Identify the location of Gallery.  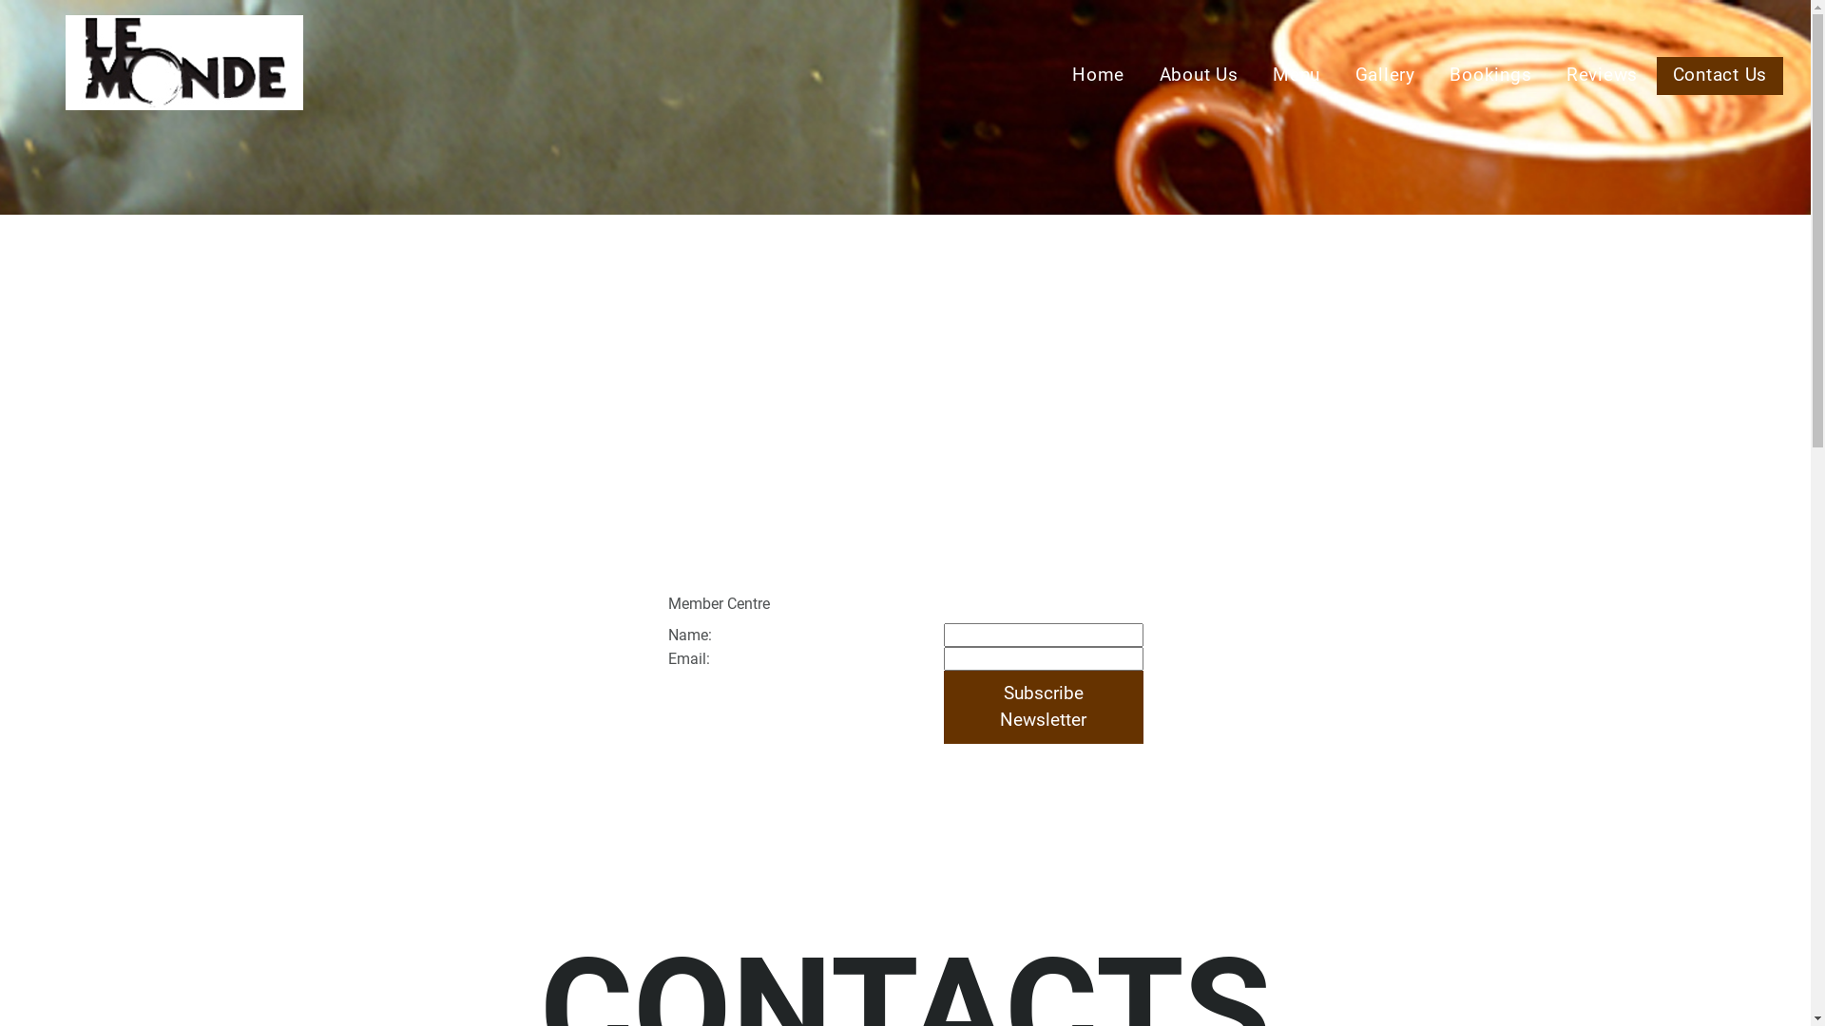
(1386, 76).